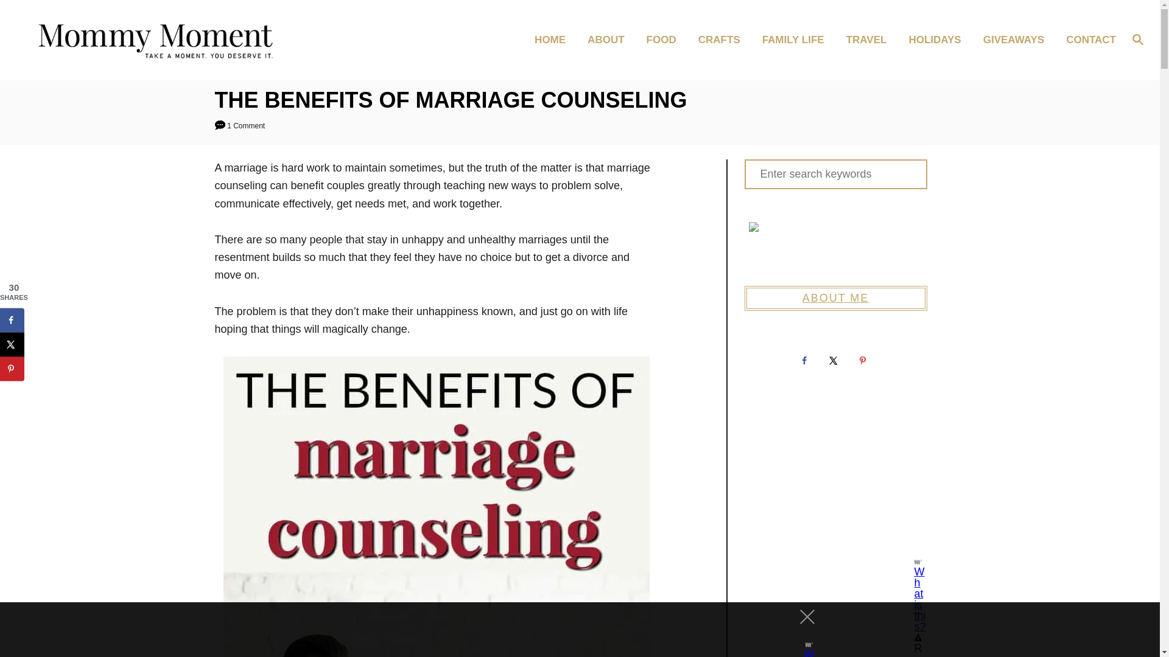 The width and height of the screenshot is (1169, 657). Describe the element at coordinates (553, 40) in the screenshot. I see `HOME` at that location.